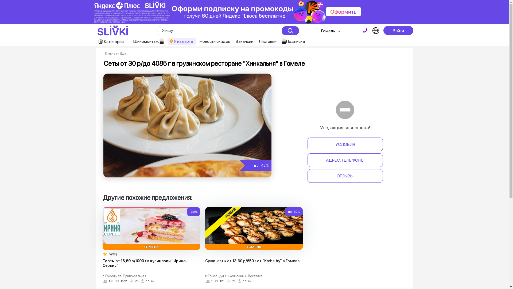 The image size is (513, 289). I want to click on 103, so click(108, 281).